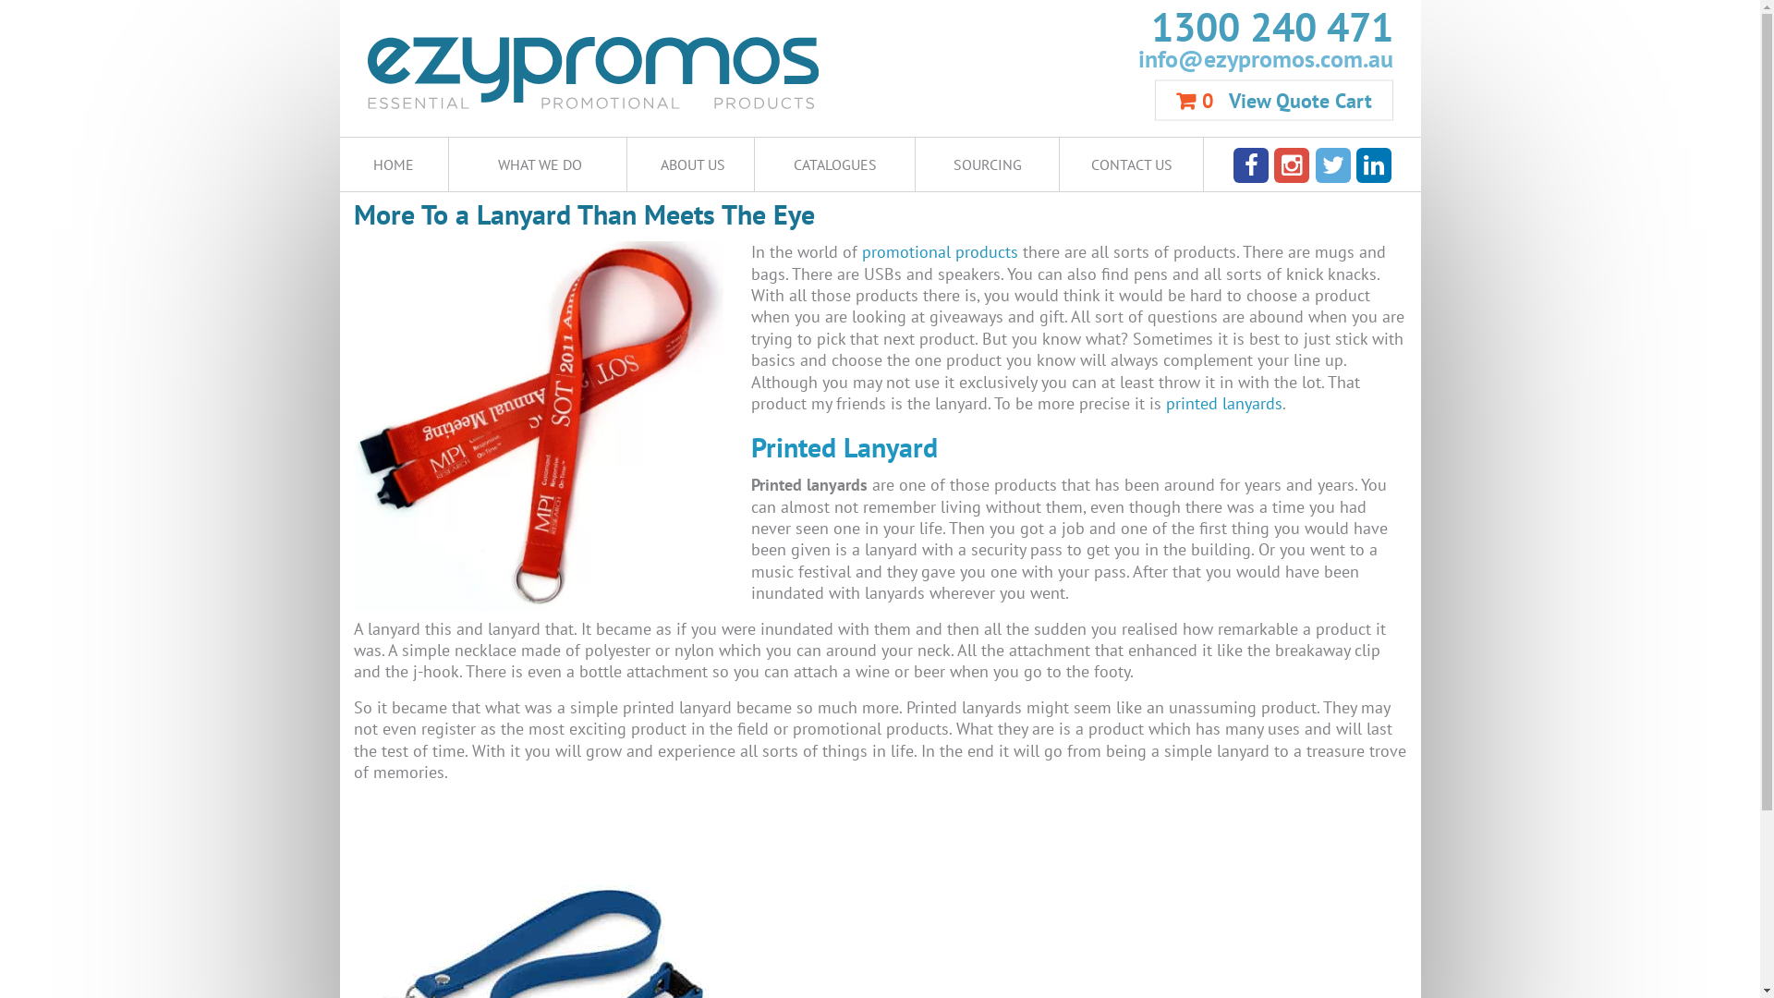 Image resolution: width=1774 pixels, height=998 pixels. What do you see at coordinates (743, 270) in the screenshot?
I see `OUR EXPERTISE` at bounding box center [743, 270].